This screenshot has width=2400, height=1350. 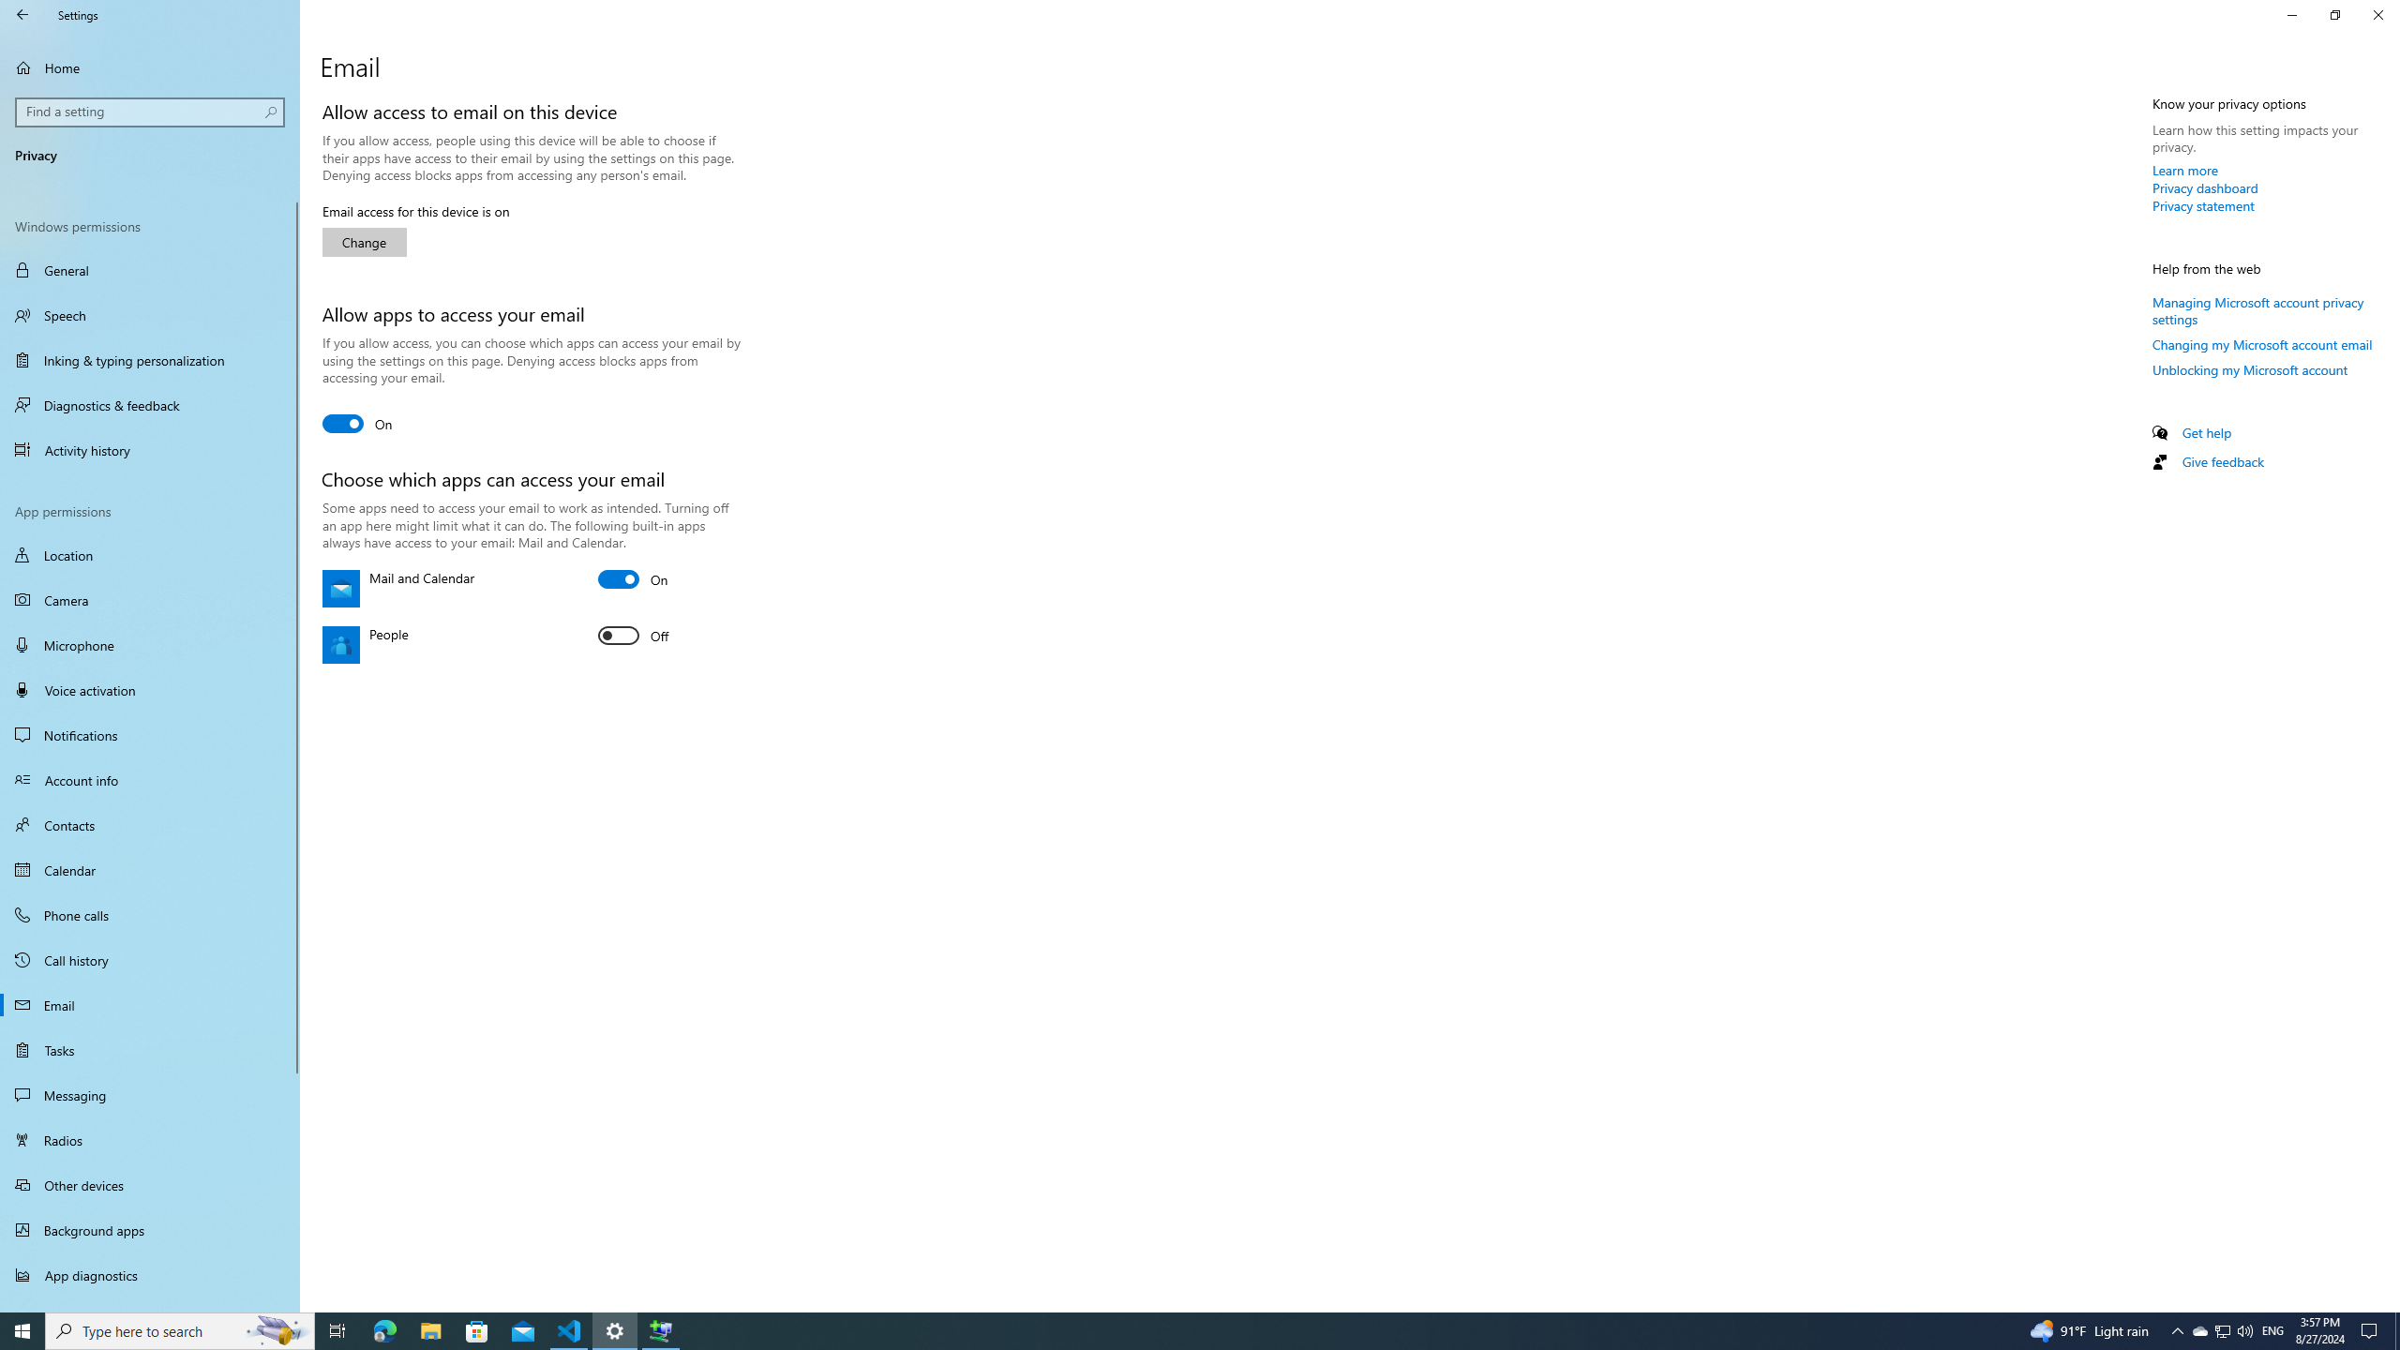 I want to click on Contacts, so click(x=150, y=825).